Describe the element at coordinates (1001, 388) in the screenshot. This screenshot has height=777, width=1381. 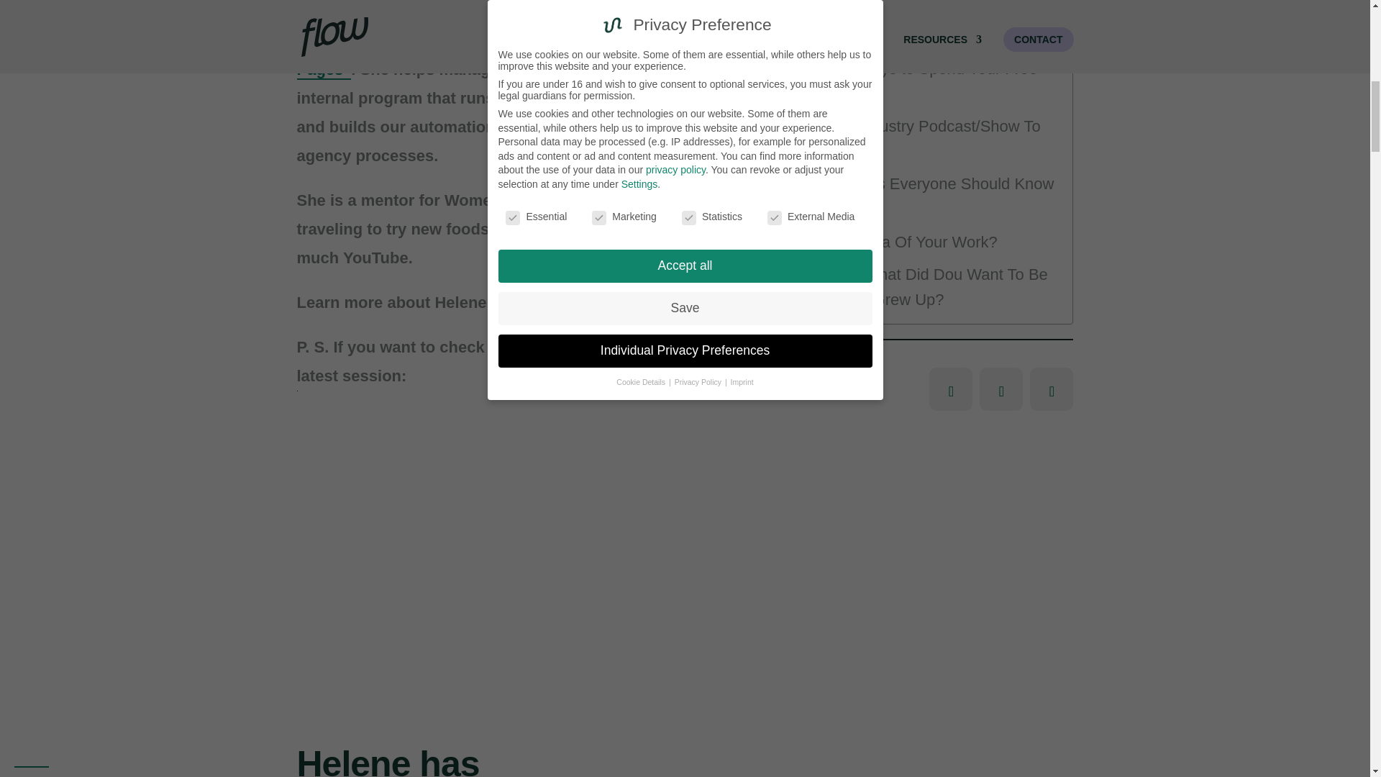
I see `Share on X` at that location.